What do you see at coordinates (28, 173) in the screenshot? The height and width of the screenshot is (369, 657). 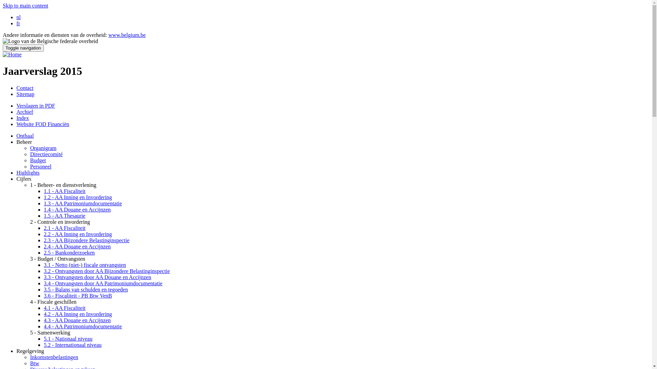 I see `Highlights` at bounding box center [28, 173].